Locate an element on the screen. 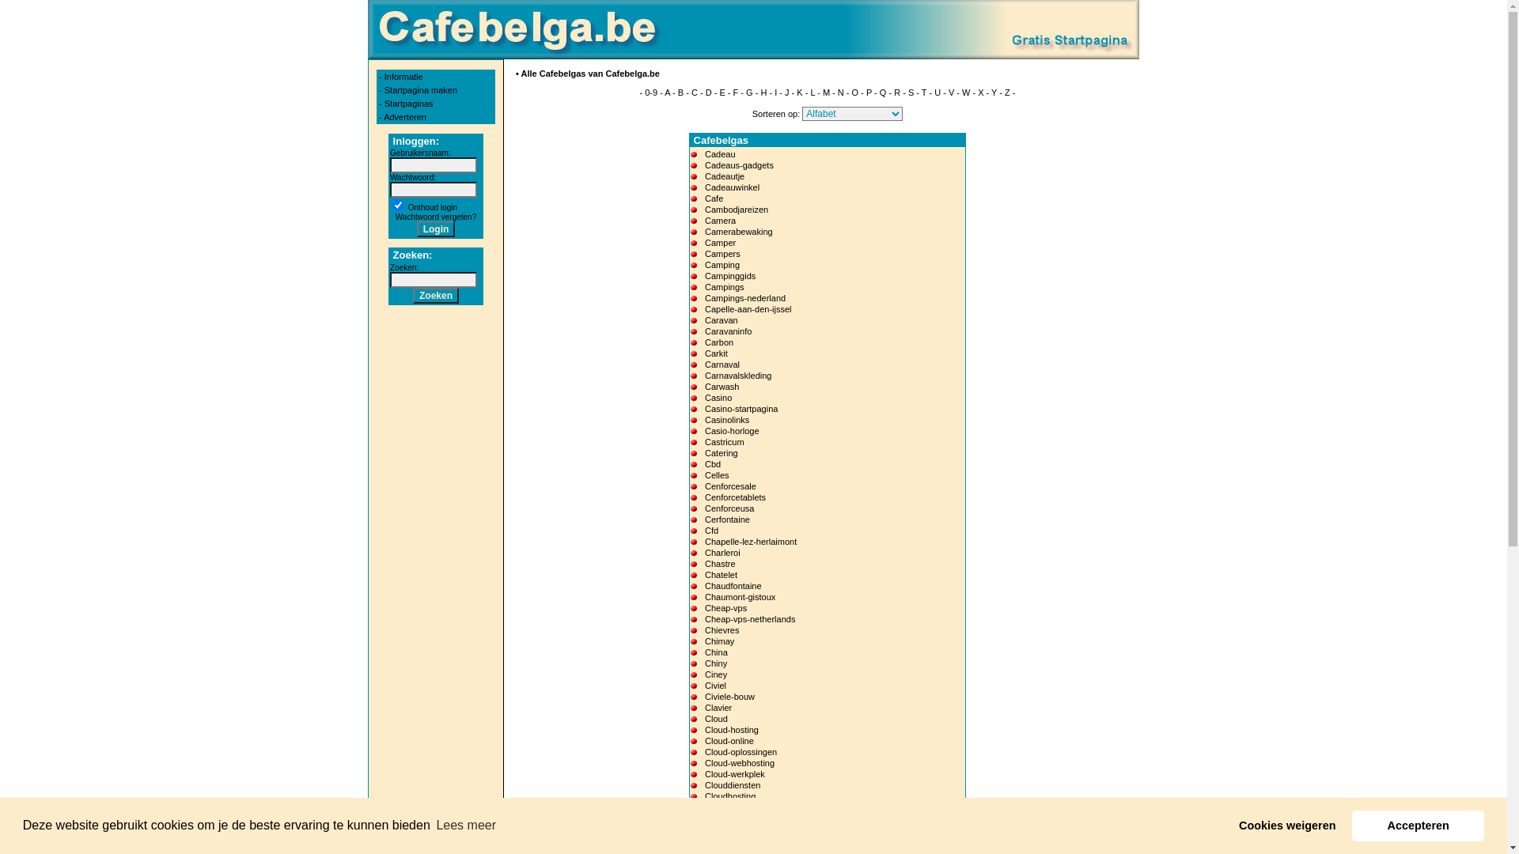 This screenshot has width=1519, height=854. Startpaginas is located at coordinates (409, 104).